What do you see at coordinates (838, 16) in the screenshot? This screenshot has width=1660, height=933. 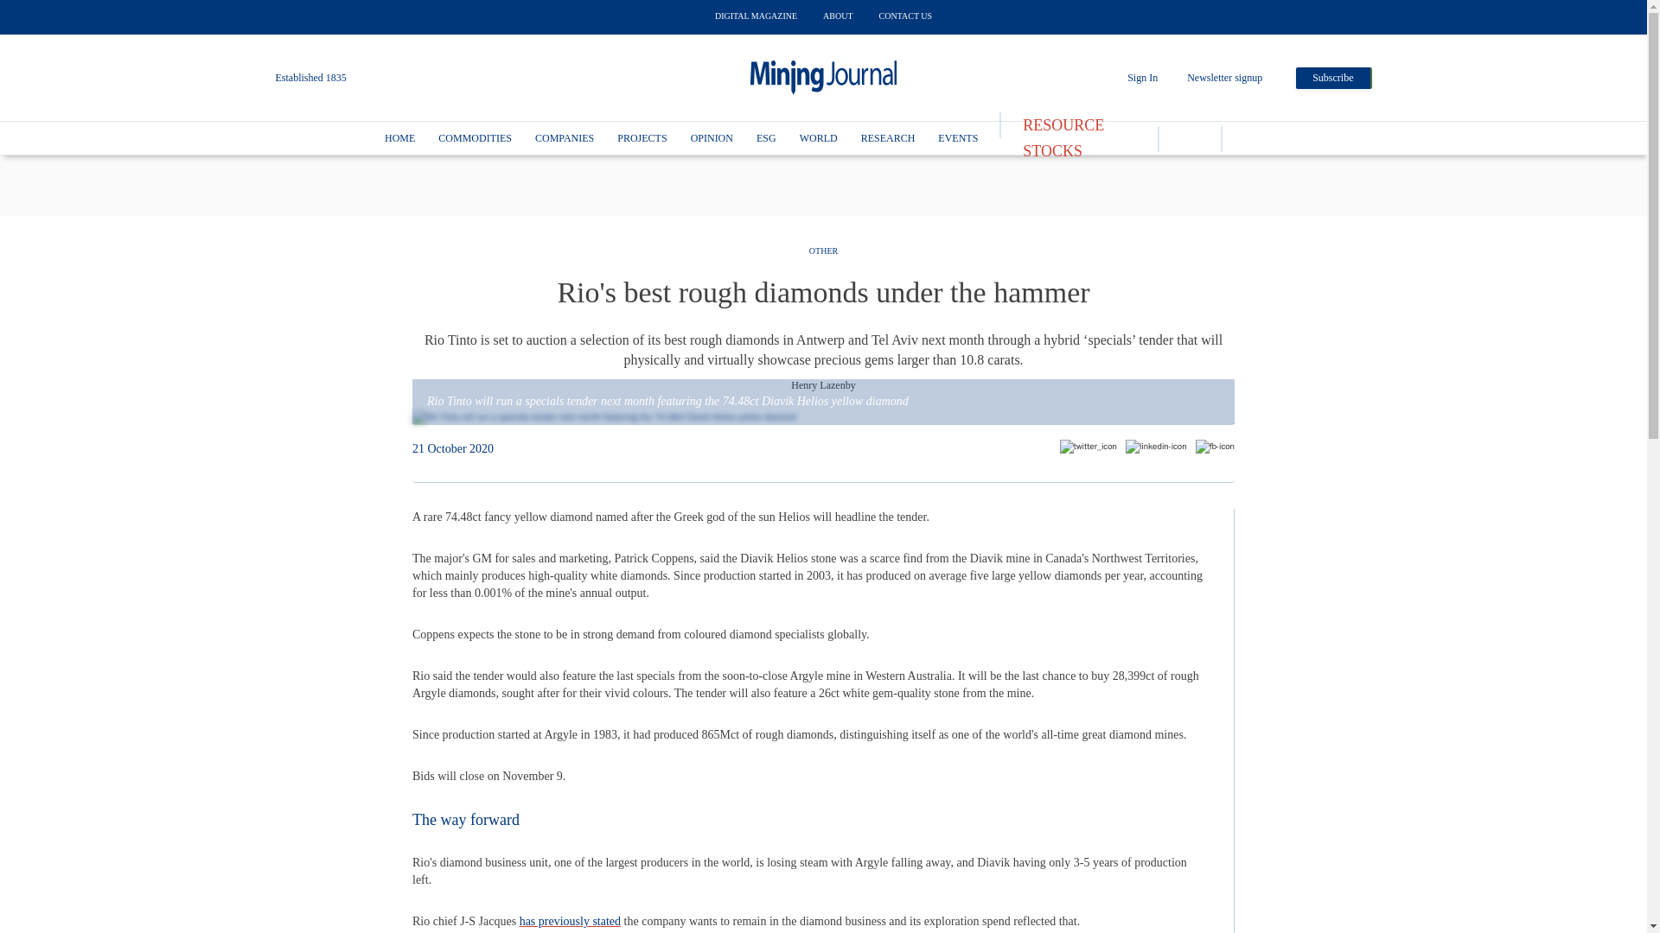 I see `ABOUT` at bounding box center [838, 16].